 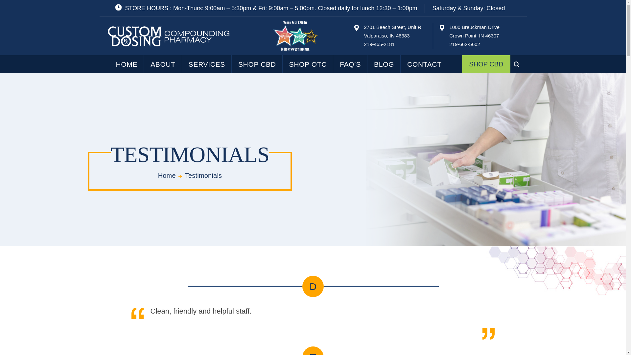 I want to click on SHOP OTC, so click(x=167, y=176).